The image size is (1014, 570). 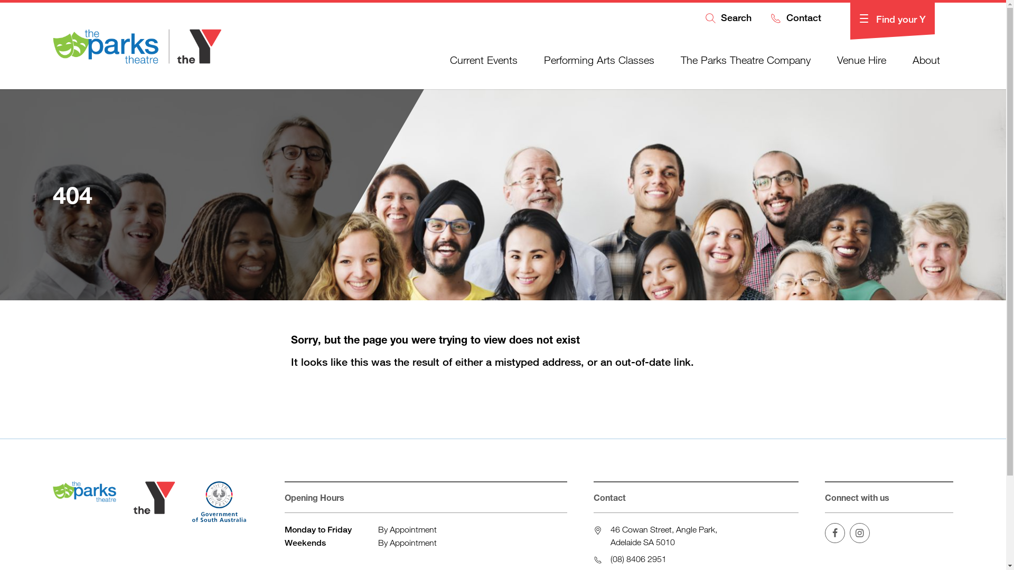 I want to click on Performing Arts Classes, so click(x=599, y=60).